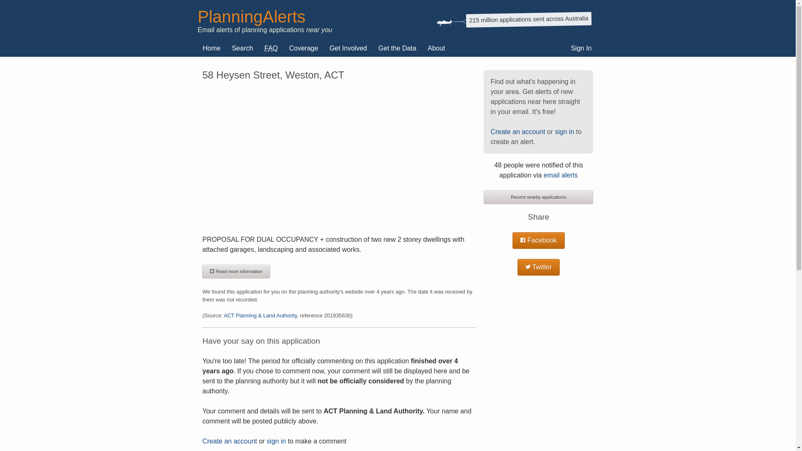 The width and height of the screenshot is (802, 451). I want to click on sign in, so click(276, 441).